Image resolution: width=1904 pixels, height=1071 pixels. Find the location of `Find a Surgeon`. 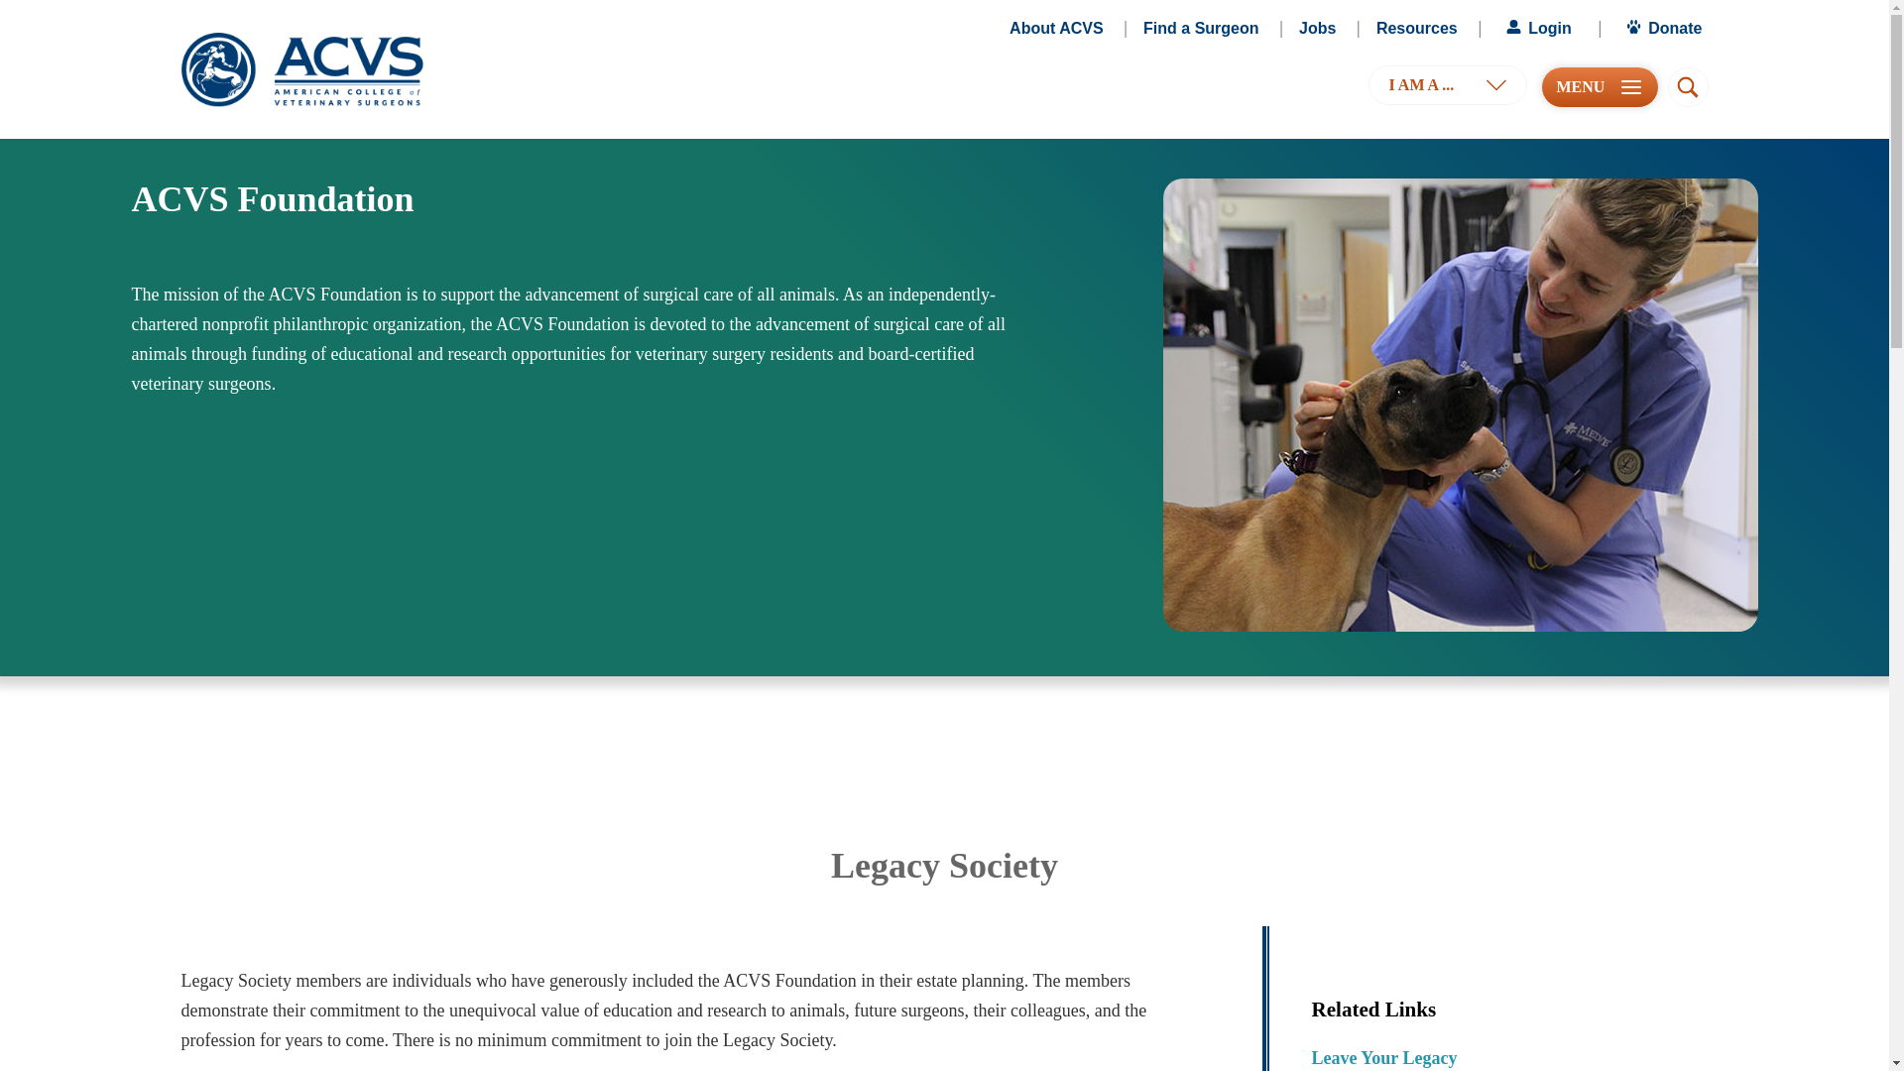

Find a Surgeon is located at coordinates (1201, 29).